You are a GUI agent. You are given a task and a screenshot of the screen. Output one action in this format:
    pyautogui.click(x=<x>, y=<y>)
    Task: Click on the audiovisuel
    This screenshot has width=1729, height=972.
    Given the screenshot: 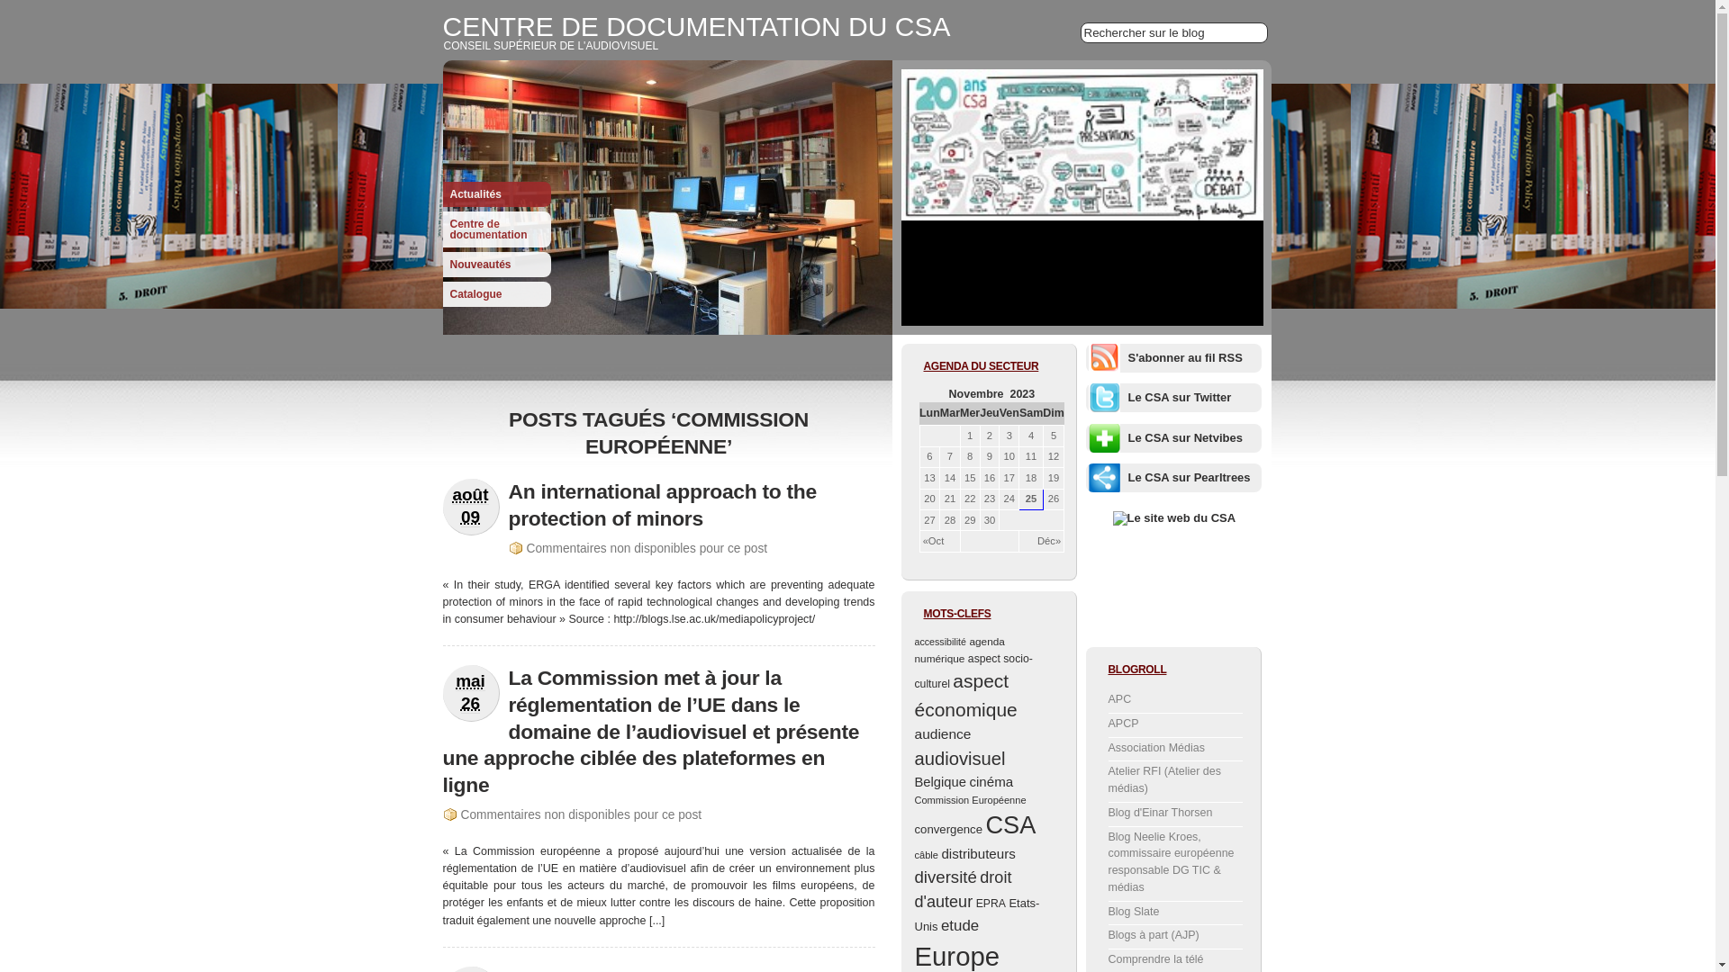 What is the action you would take?
    pyautogui.click(x=960, y=759)
    